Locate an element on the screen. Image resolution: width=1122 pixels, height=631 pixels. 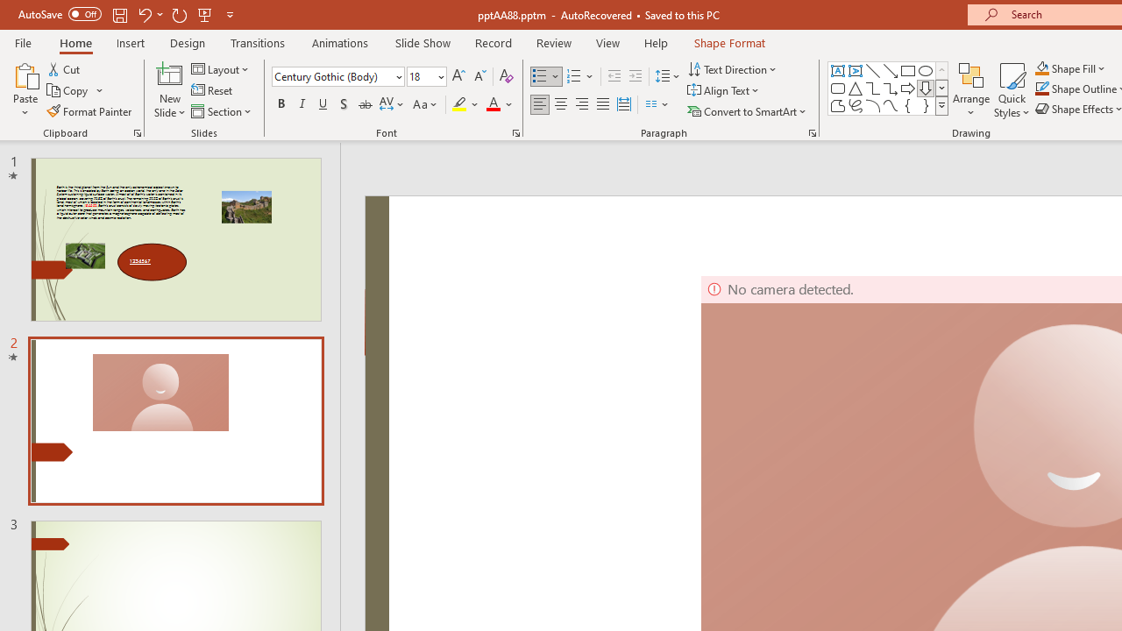
Font... is located at coordinates (515, 133).